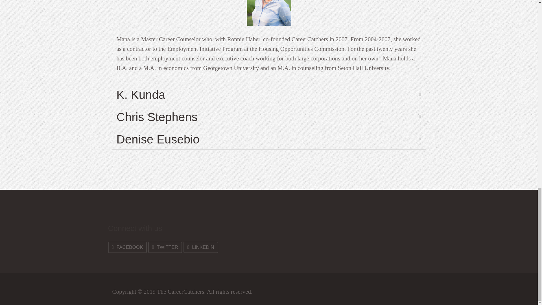 This screenshot has width=542, height=305. What do you see at coordinates (201, 247) in the screenshot?
I see `LINKEDIN` at bounding box center [201, 247].